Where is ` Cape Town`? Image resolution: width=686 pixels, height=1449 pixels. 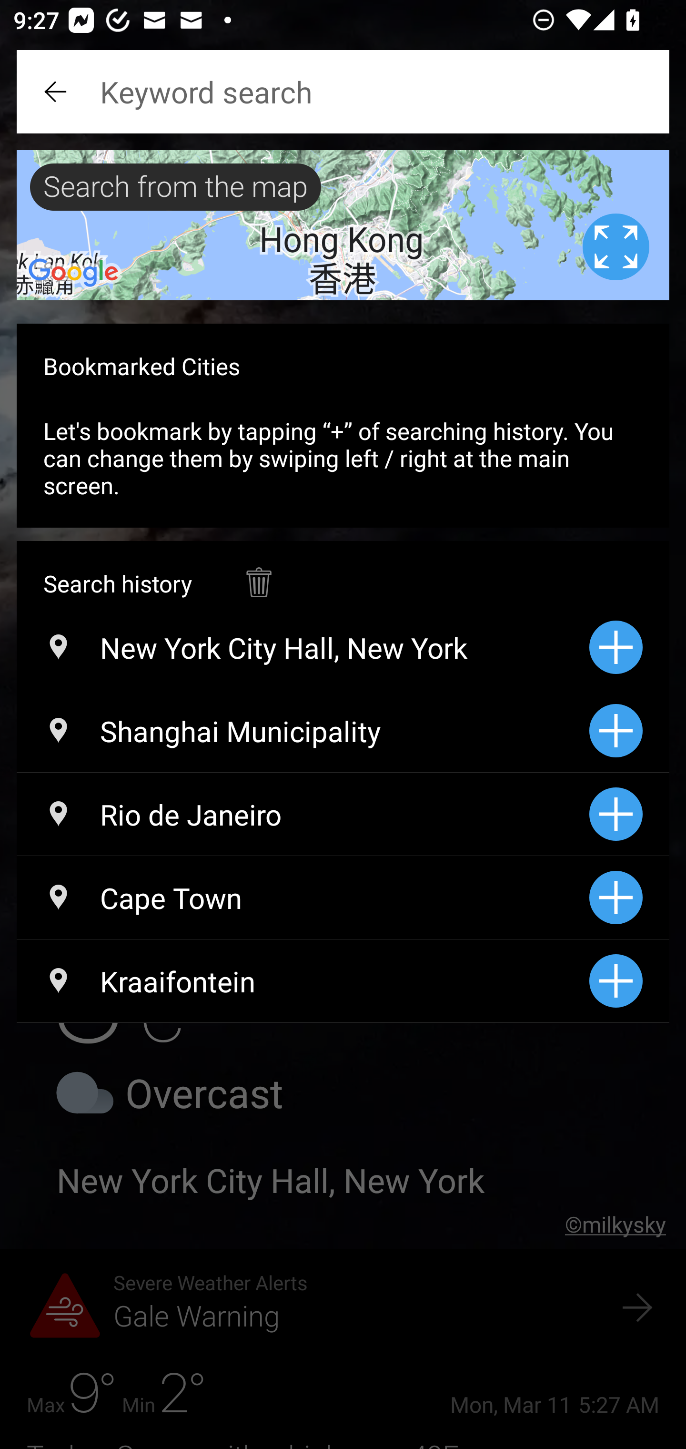  Cape Town is located at coordinates (303, 897).